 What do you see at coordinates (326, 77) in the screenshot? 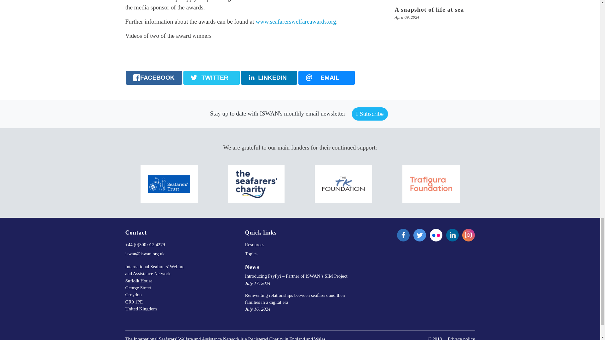
I see `EMAIL` at bounding box center [326, 77].